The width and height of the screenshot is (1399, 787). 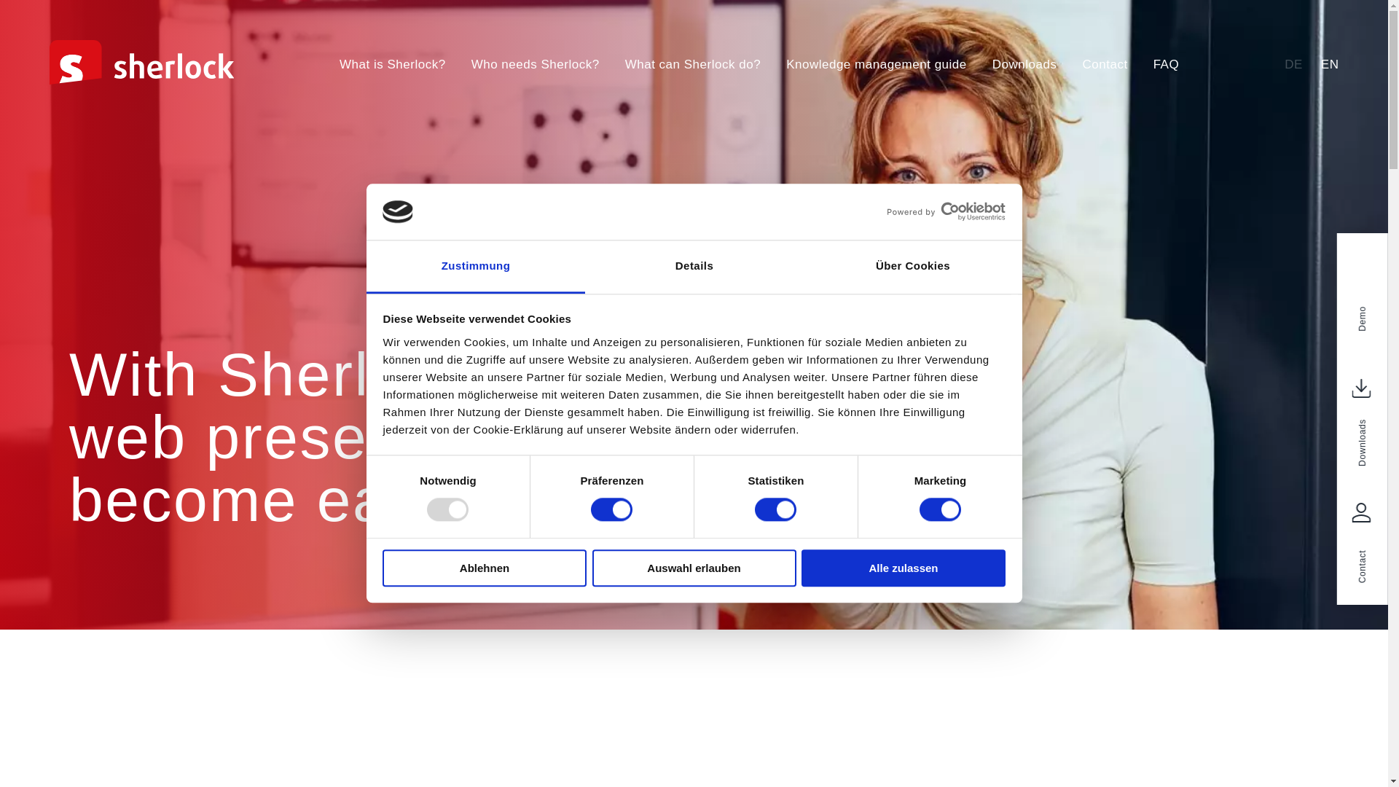 What do you see at coordinates (1024, 64) in the screenshot?
I see `Downloads` at bounding box center [1024, 64].